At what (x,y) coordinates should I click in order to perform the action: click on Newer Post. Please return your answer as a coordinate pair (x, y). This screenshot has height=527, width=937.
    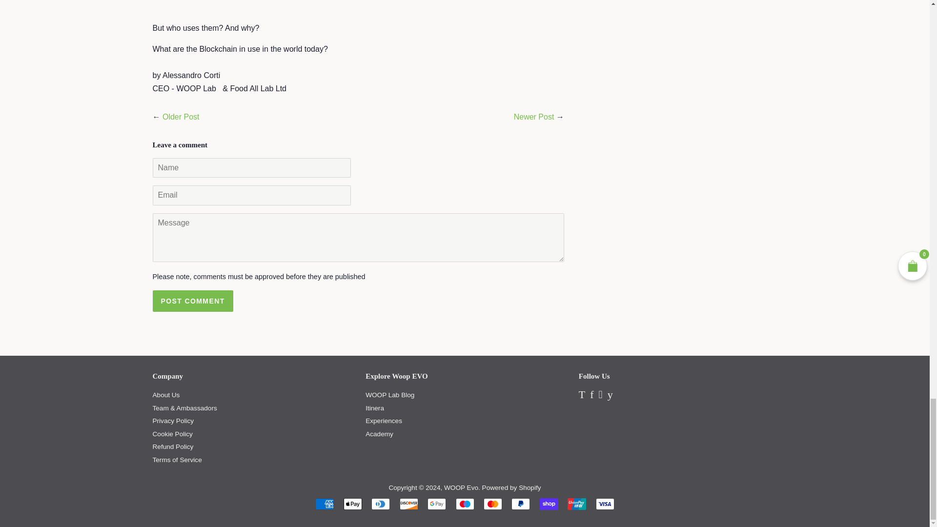
    Looking at the image, I should click on (534, 117).